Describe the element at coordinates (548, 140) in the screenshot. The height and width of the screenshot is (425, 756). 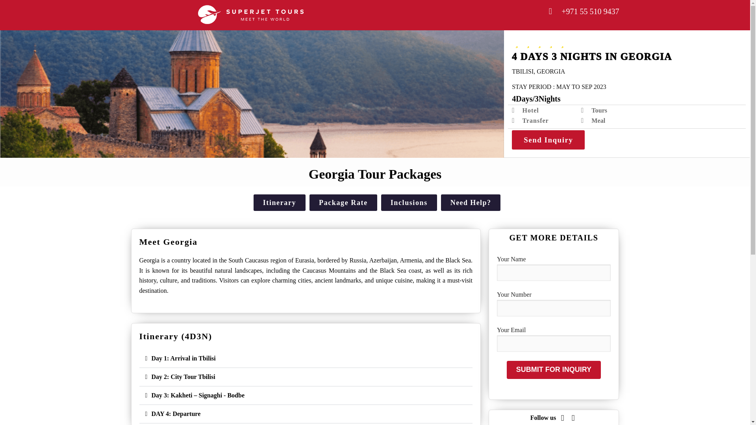
I see `Send Inquiry` at that location.